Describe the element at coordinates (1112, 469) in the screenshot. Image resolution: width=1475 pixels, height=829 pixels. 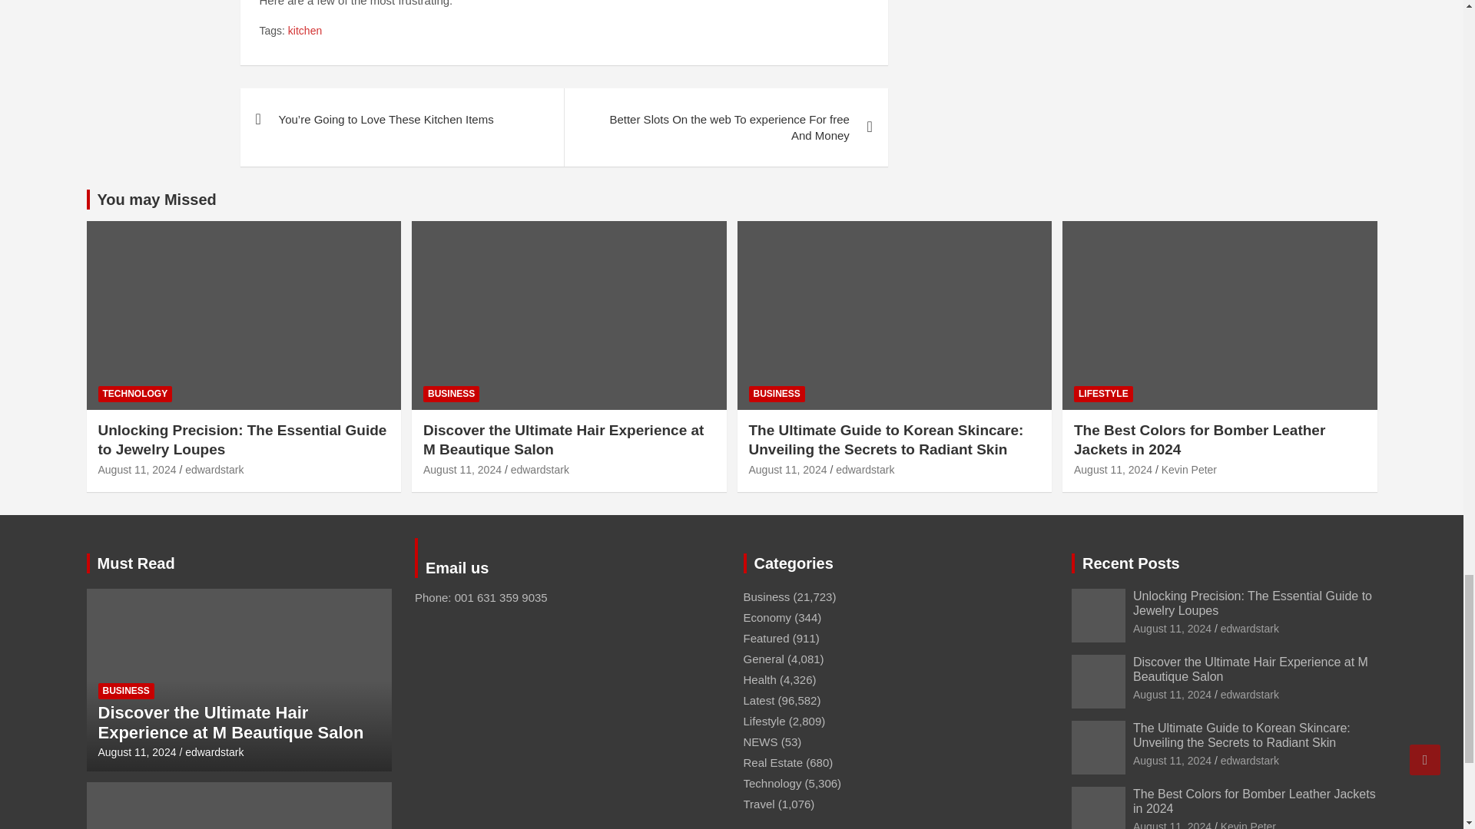
I see `The Best Colors for Bomber Leather Jackets in 2024` at that location.